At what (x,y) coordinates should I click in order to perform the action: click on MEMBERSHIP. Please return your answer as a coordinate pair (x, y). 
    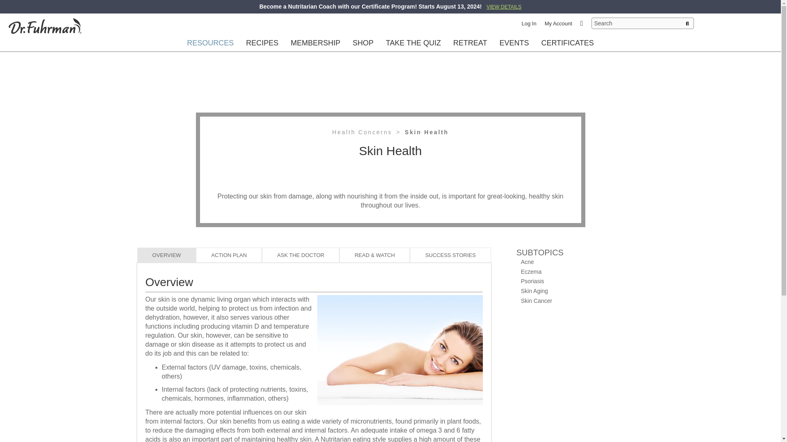
    Looking at the image, I should click on (316, 43).